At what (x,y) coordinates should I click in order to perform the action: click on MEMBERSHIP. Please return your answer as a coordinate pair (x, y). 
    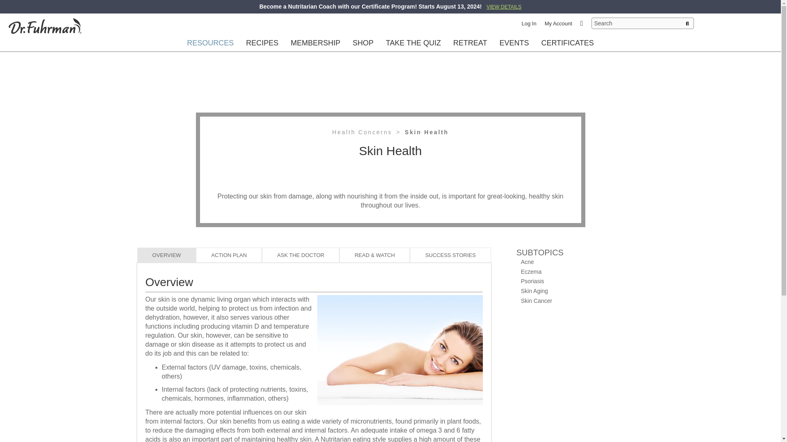
    Looking at the image, I should click on (316, 43).